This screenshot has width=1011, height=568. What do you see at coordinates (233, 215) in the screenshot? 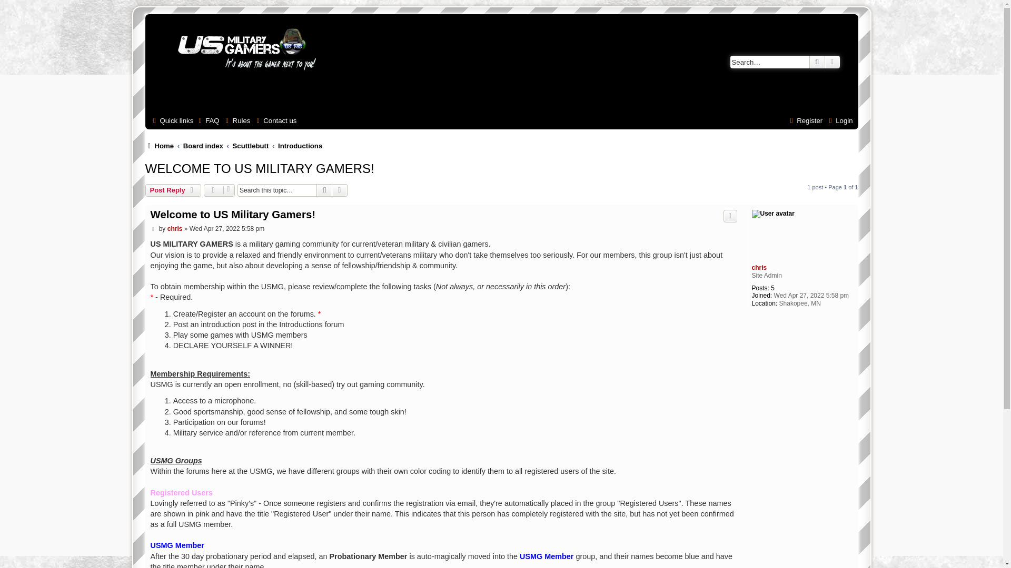
I see `Welcome to US Military Gamers!` at bounding box center [233, 215].